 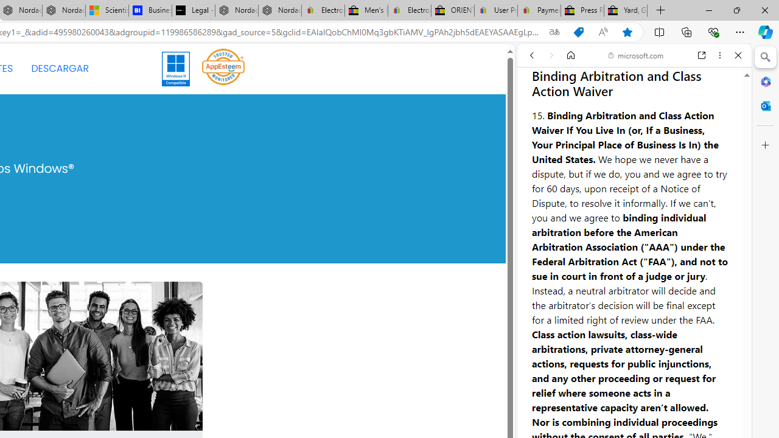 What do you see at coordinates (766, 106) in the screenshot?
I see `Outlook` at bounding box center [766, 106].